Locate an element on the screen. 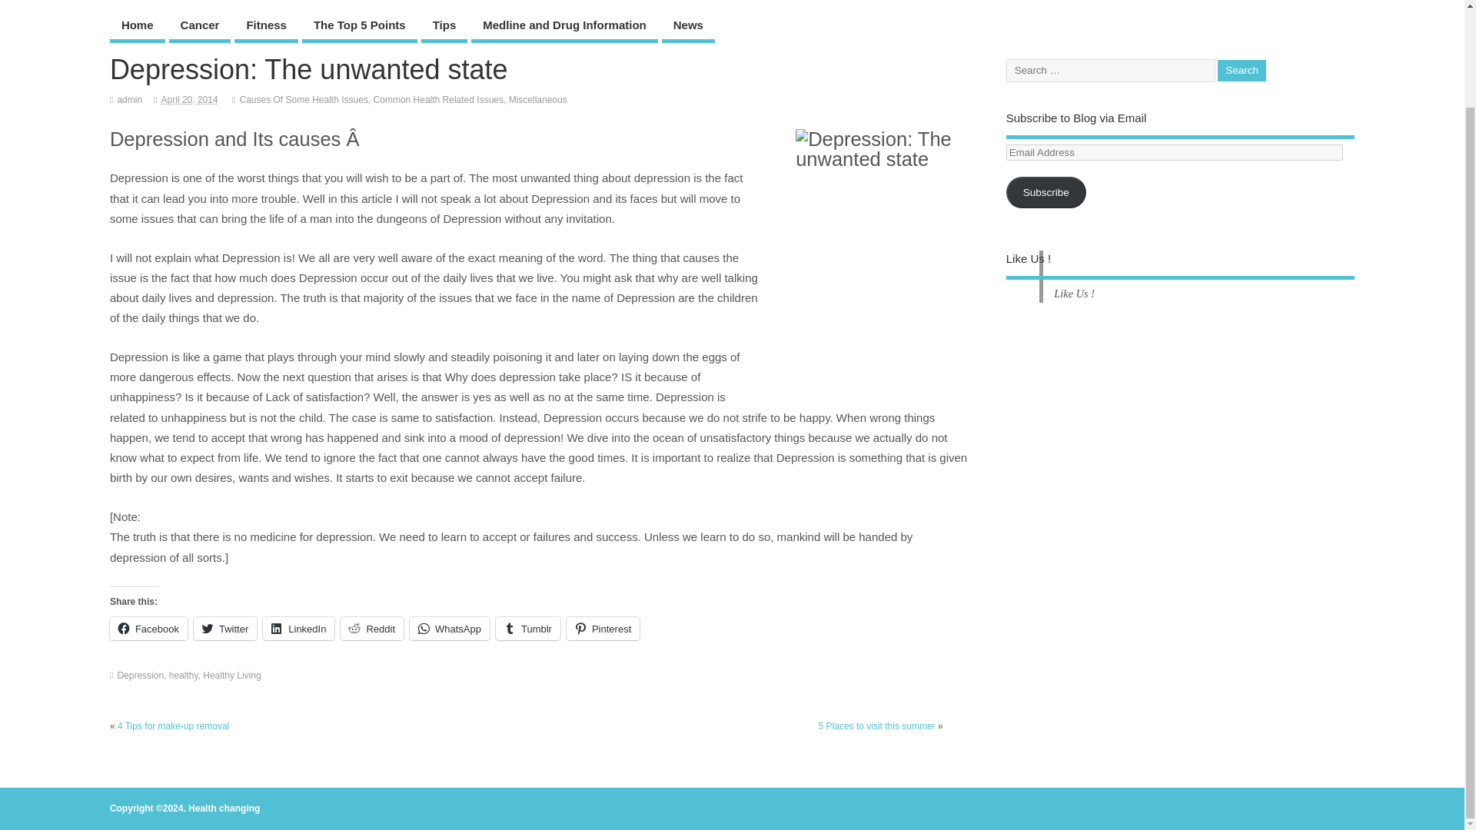  Causes Of Some Health Issues is located at coordinates (303, 100).